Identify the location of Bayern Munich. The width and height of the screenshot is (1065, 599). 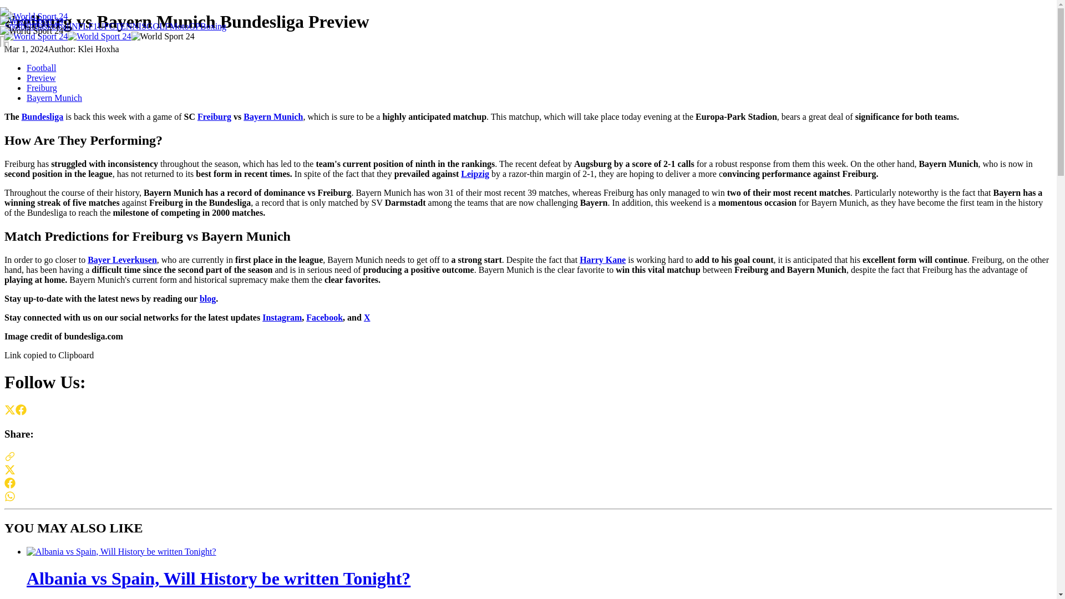
(54, 98).